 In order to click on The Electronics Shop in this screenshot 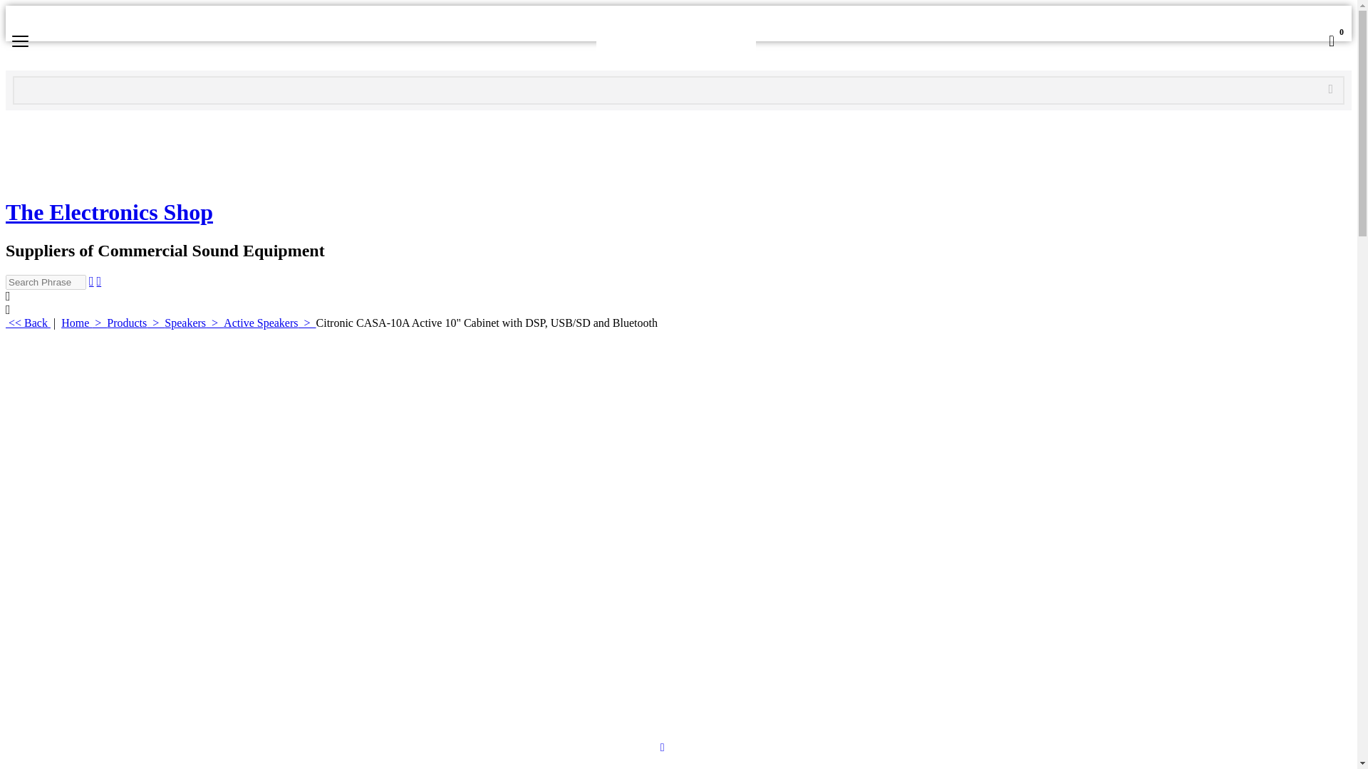, I will do `click(675, 41)`.